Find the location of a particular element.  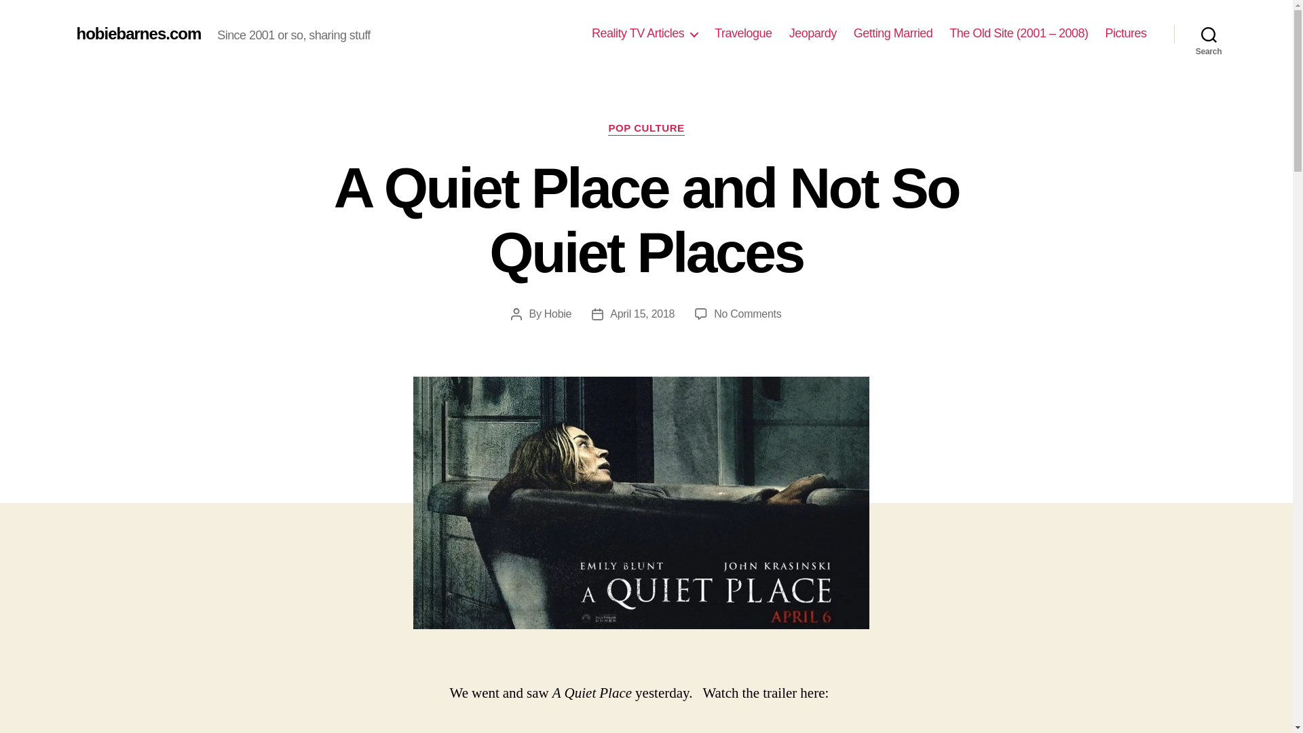

hobiebarnes.com is located at coordinates (742, 33).